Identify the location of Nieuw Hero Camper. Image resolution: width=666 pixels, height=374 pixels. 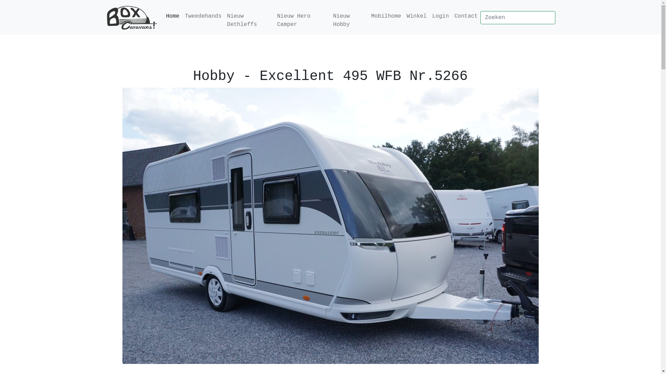
(302, 20).